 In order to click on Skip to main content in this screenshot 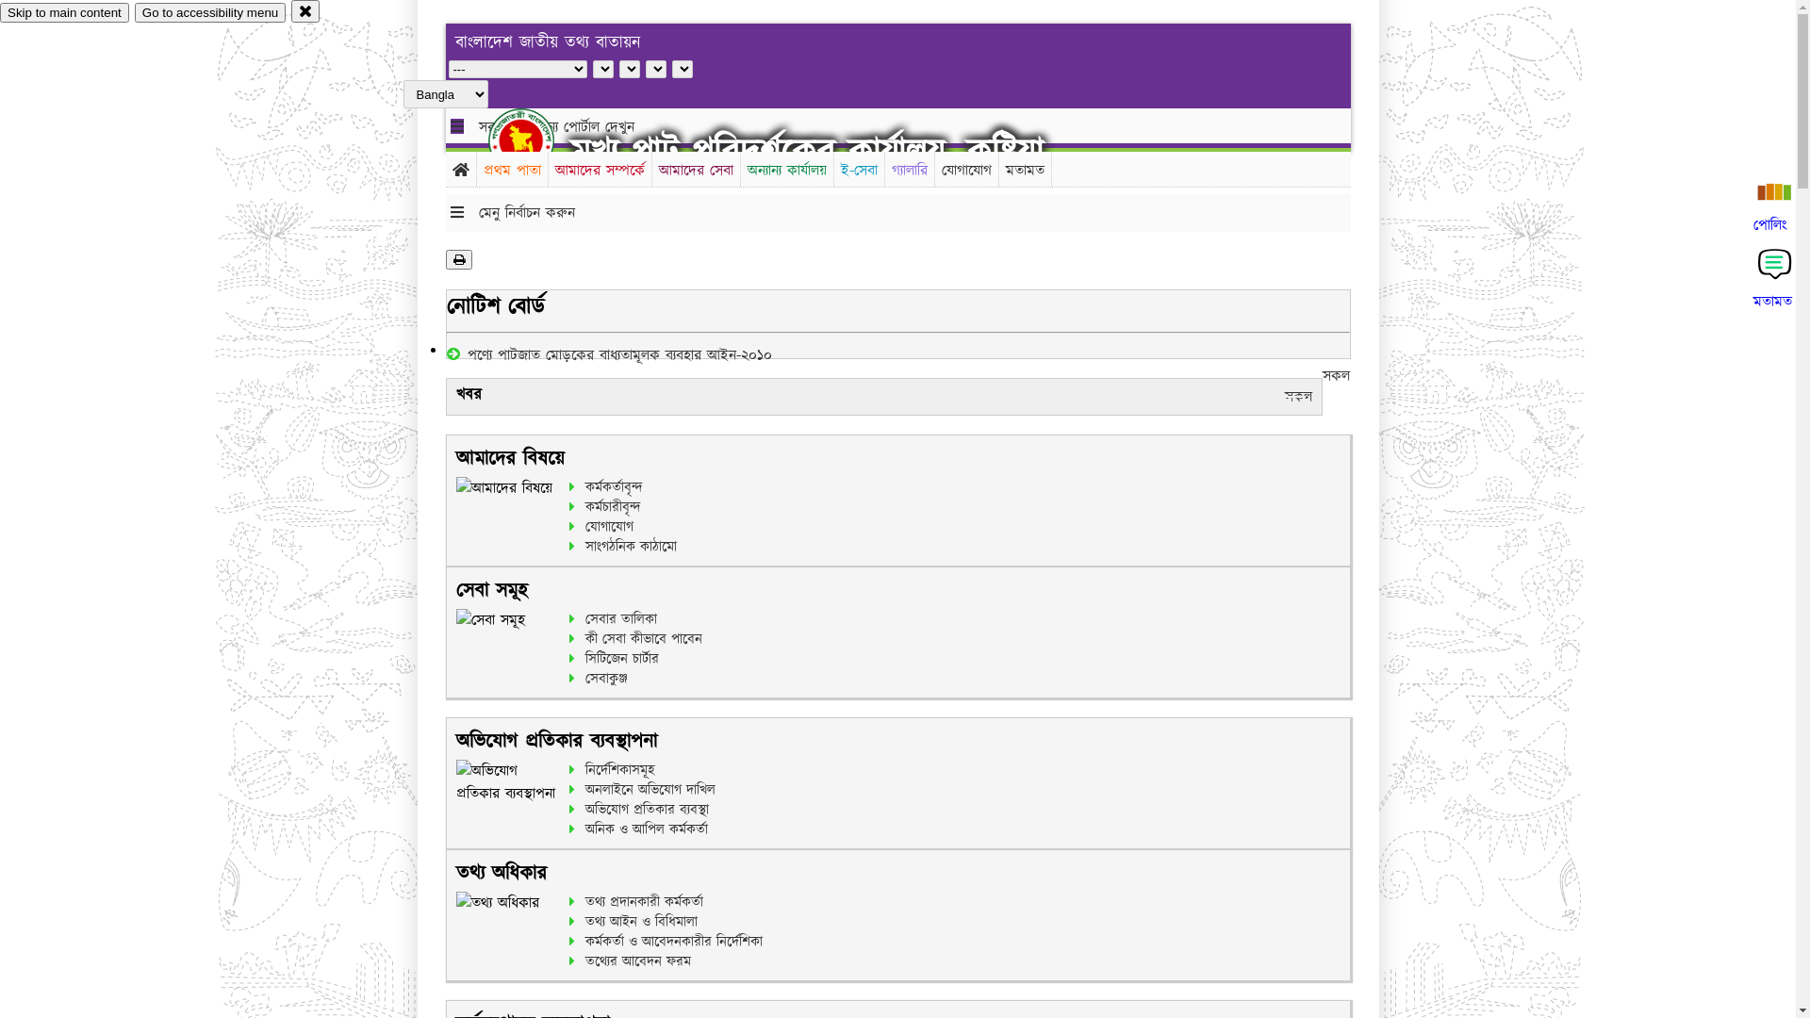, I will do `click(64, 13)`.